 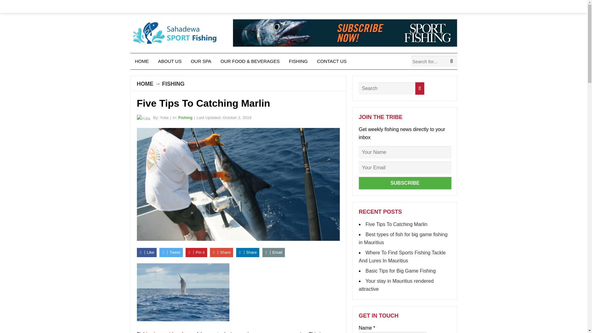 I want to click on Fishing, so click(x=185, y=117).